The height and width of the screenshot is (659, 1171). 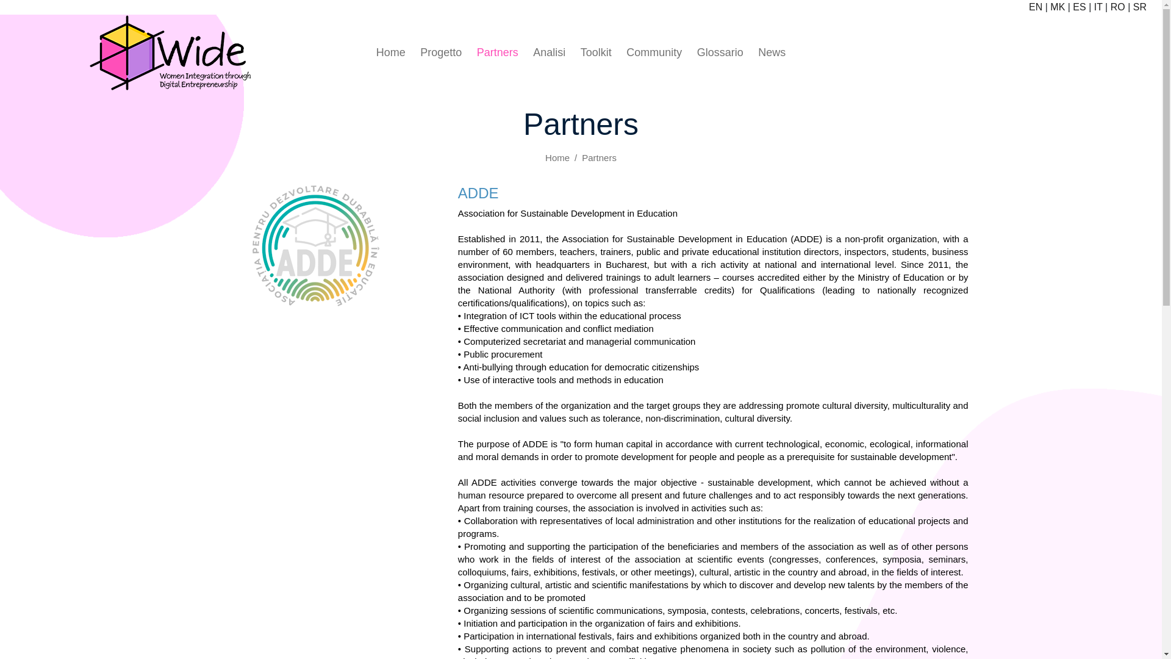 What do you see at coordinates (1117, 7) in the screenshot?
I see `RO` at bounding box center [1117, 7].